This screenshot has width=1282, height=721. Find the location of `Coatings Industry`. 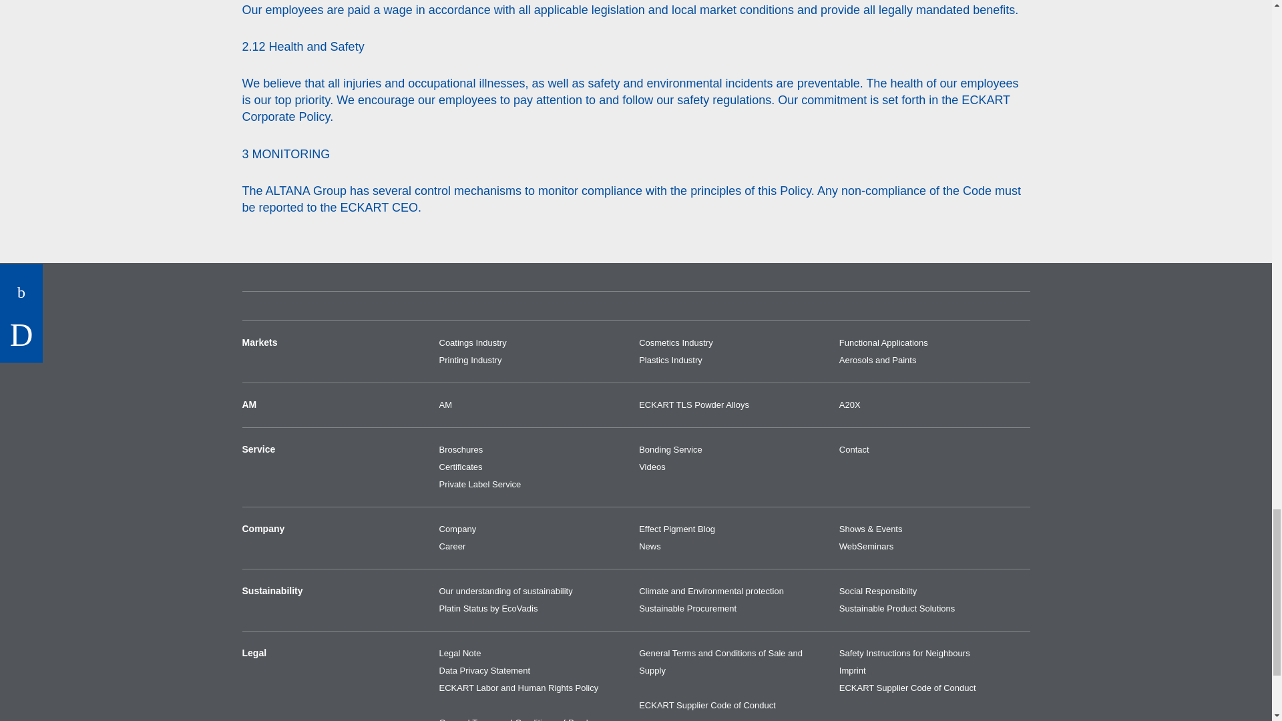

Coatings Industry is located at coordinates (535, 343).